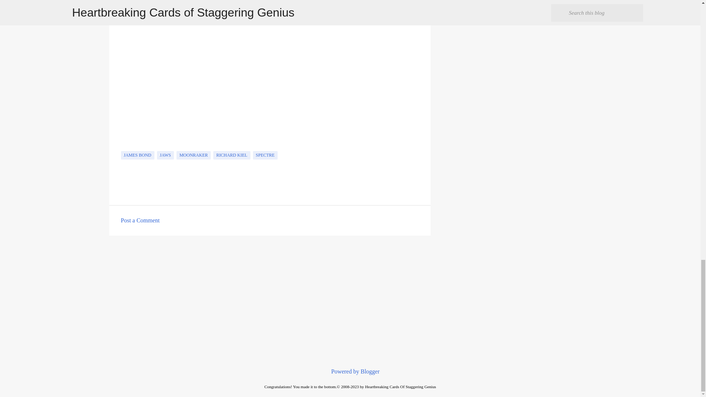  I want to click on Email Post, so click(125, 147).